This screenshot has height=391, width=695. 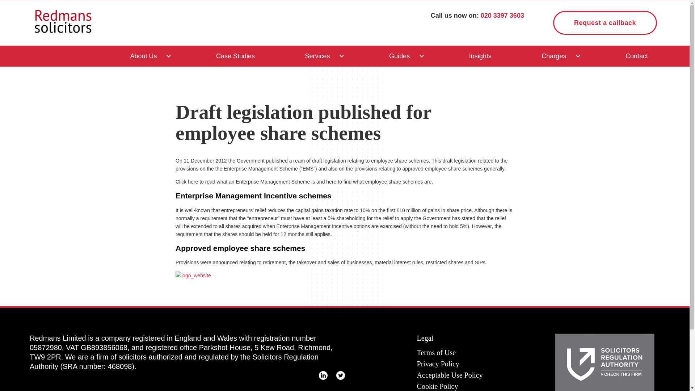 What do you see at coordinates (637, 56) in the screenshot?
I see `Contact` at bounding box center [637, 56].